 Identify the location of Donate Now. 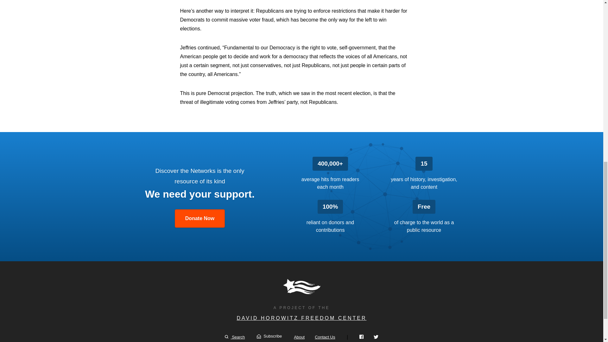
(200, 218).